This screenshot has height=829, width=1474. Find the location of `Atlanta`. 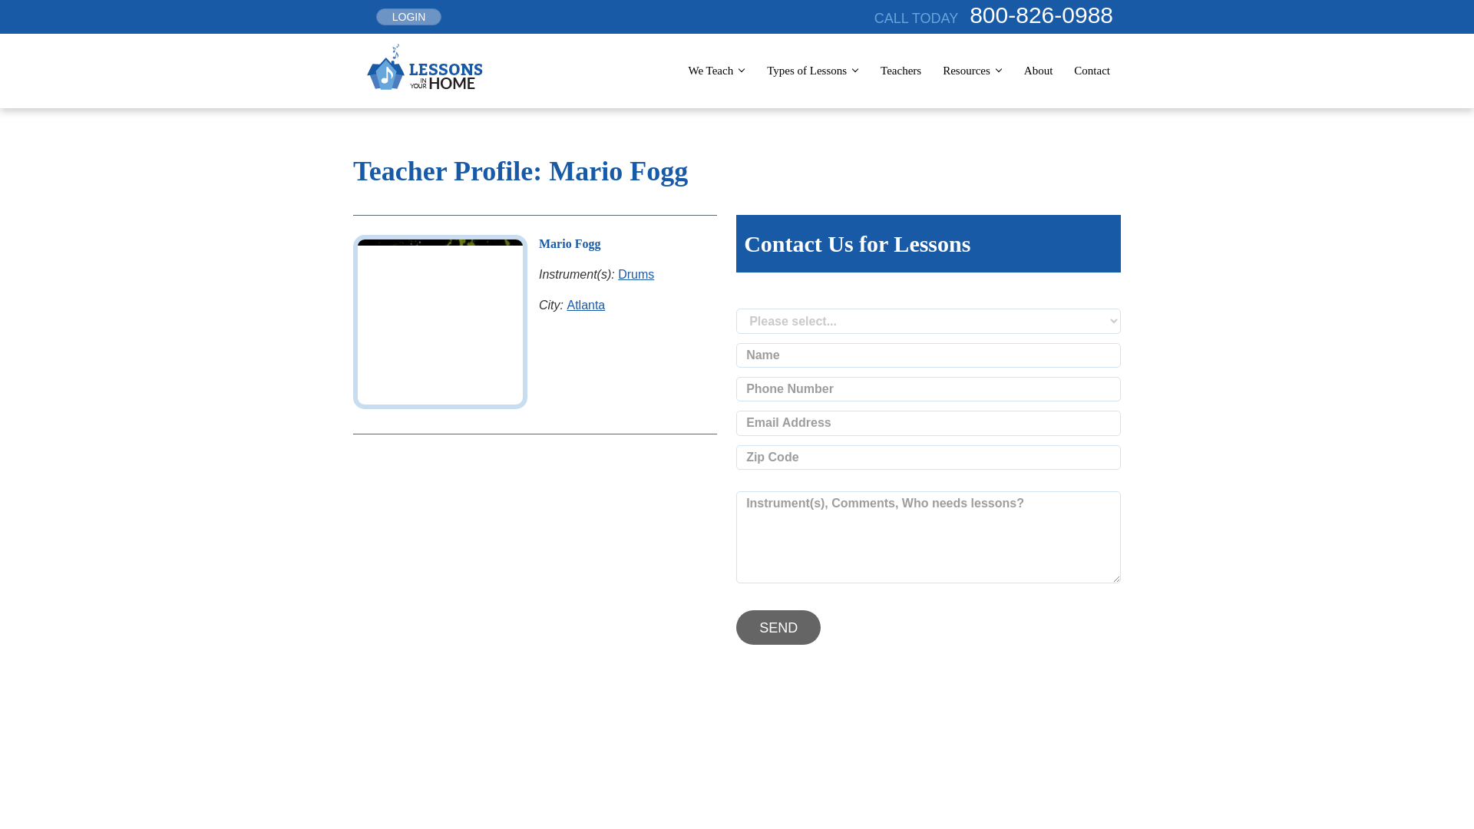

Atlanta is located at coordinates (585, 304).